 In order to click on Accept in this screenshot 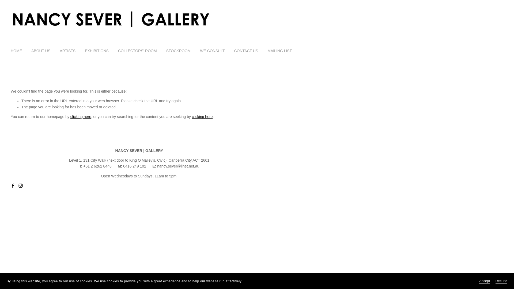, I will do `click(485, 281)`.